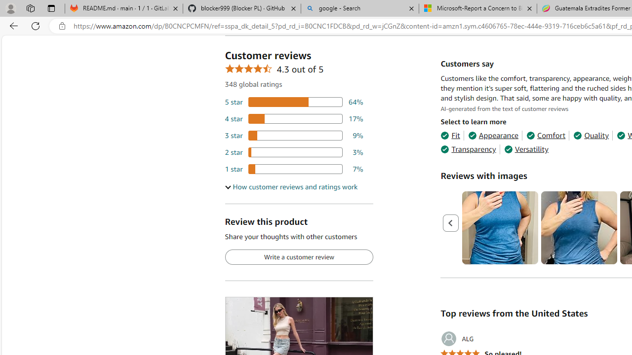  I want to click on 17 percent of reviews have 4 stars, so click(294, 119).